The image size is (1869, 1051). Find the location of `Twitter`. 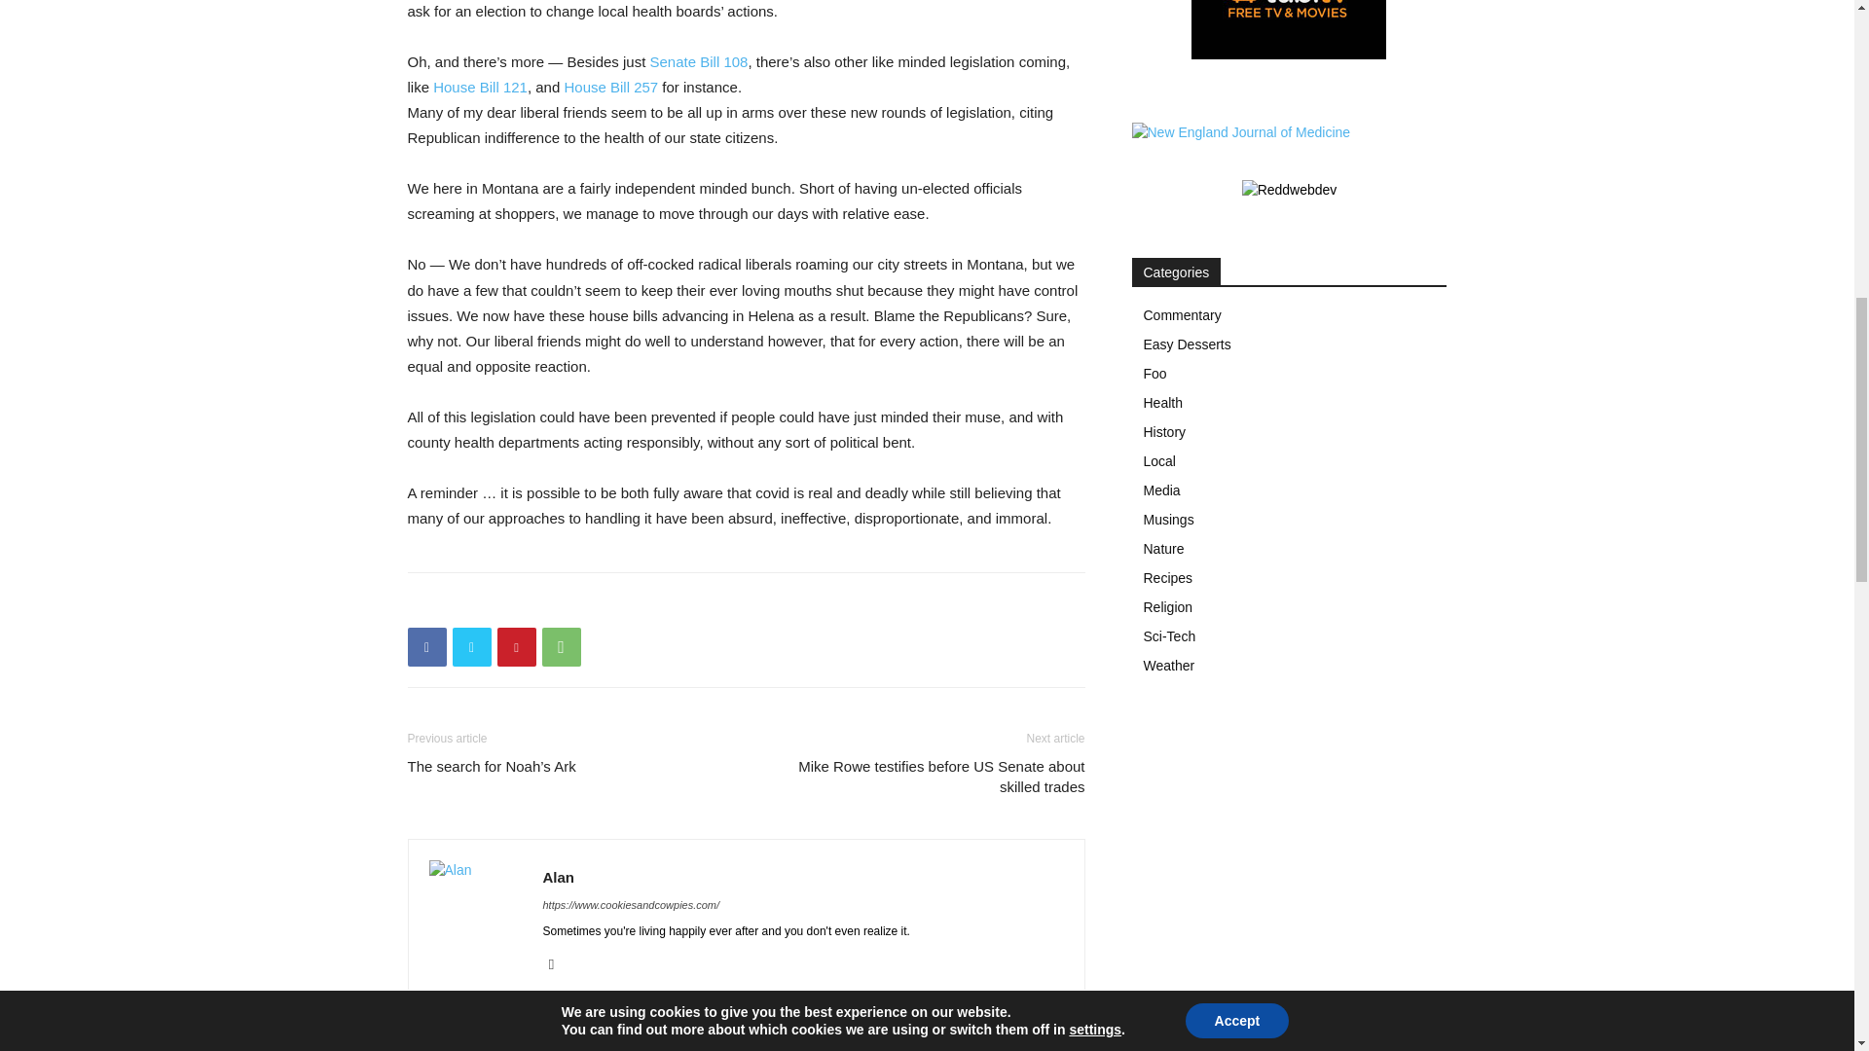

Twitter is located at coordinates (471, 646).